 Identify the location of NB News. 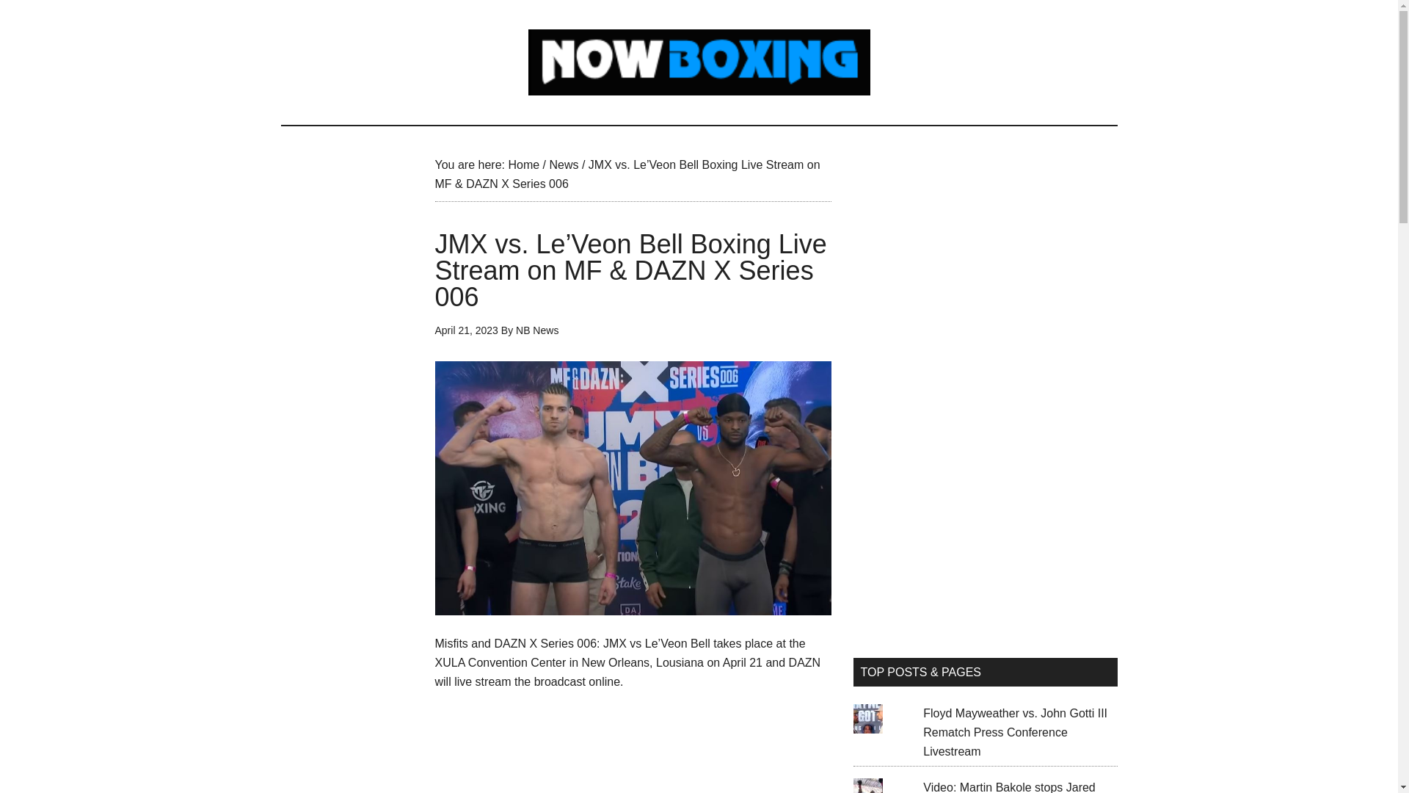
(536, 330).